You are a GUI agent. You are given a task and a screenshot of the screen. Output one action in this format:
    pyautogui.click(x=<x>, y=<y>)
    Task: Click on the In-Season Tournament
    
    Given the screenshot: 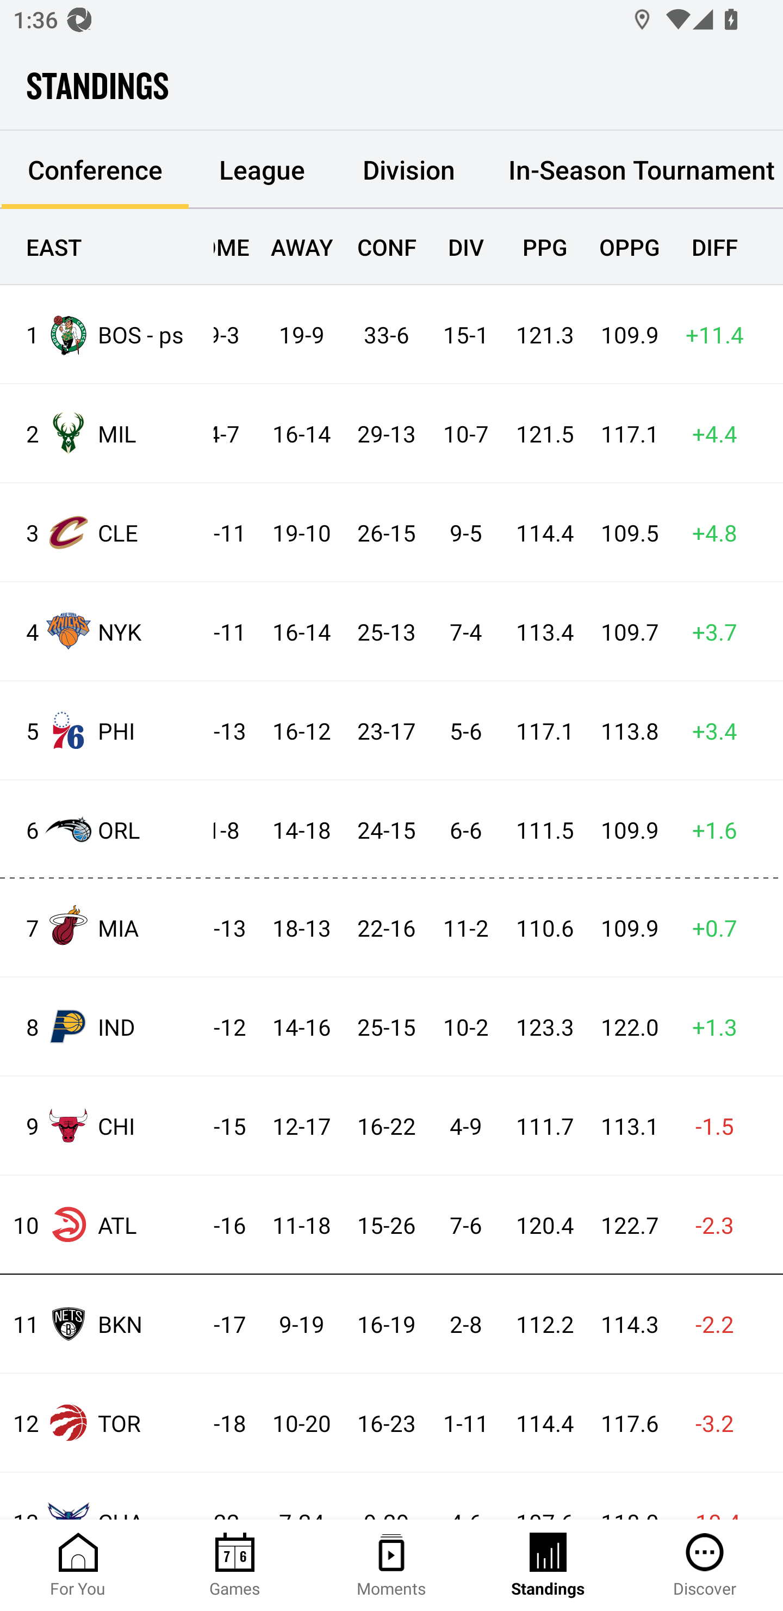 What is the action you would take?
    pyautogui.click(x=633, y=170)
    